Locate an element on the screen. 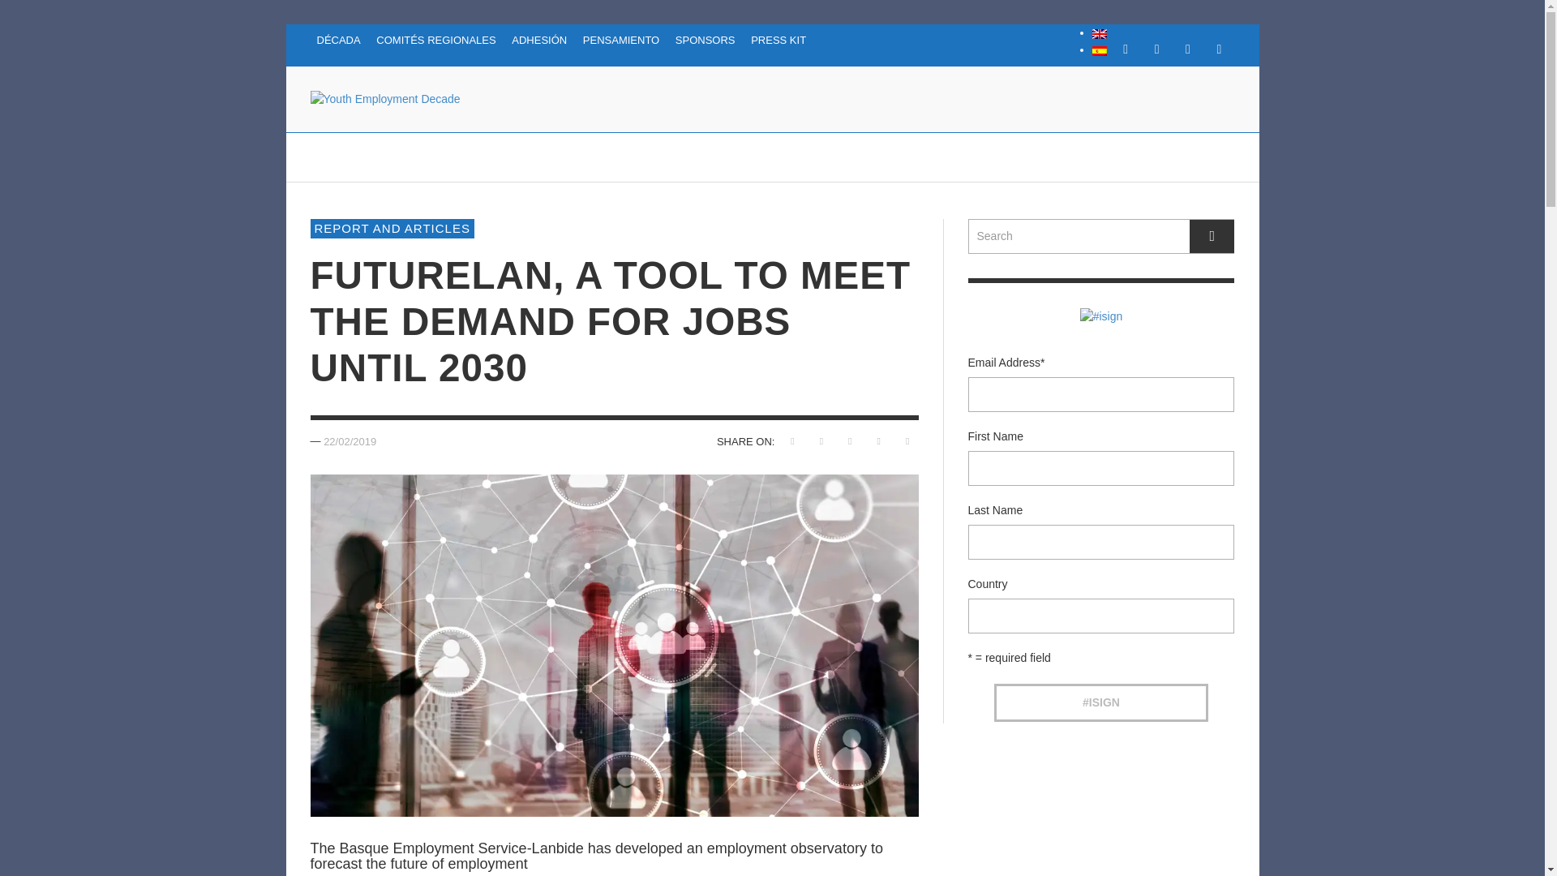  Search is located at coordinates (1101, 237).